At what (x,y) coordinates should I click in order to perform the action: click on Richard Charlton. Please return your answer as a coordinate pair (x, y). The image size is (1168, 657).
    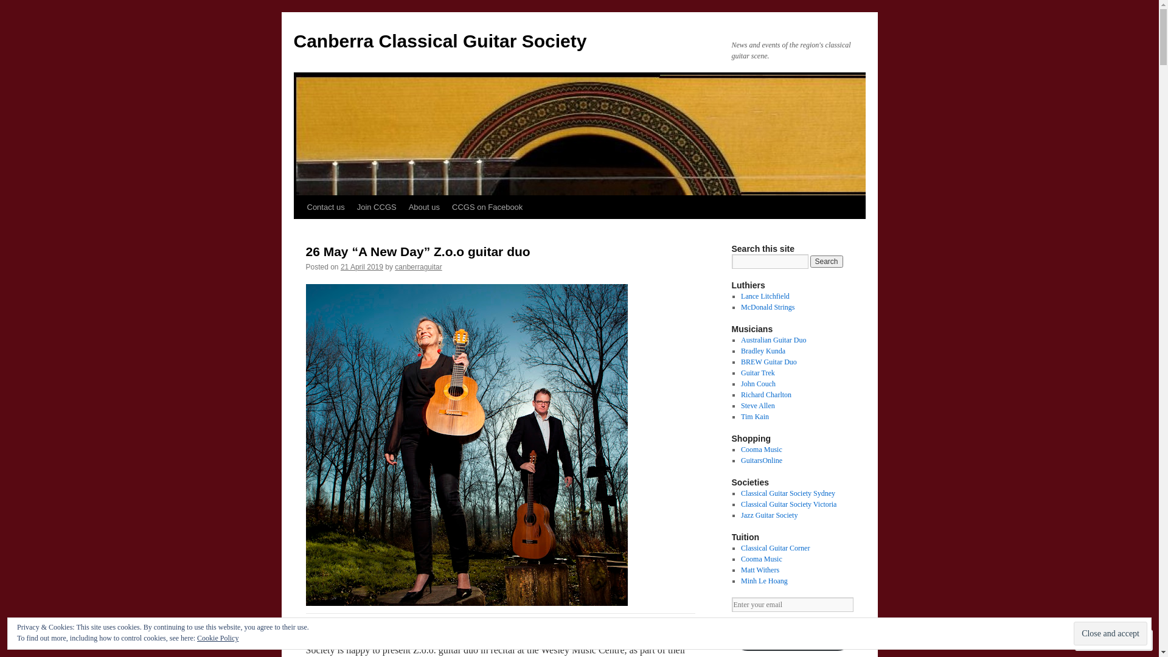
    Looking at the image, I should click on (766, 395).